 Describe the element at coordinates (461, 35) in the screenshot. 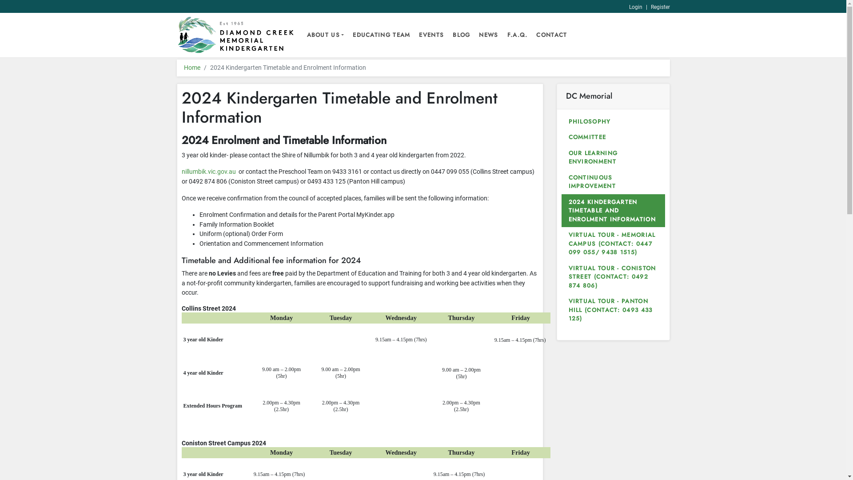

I see `BLOG` at that location.